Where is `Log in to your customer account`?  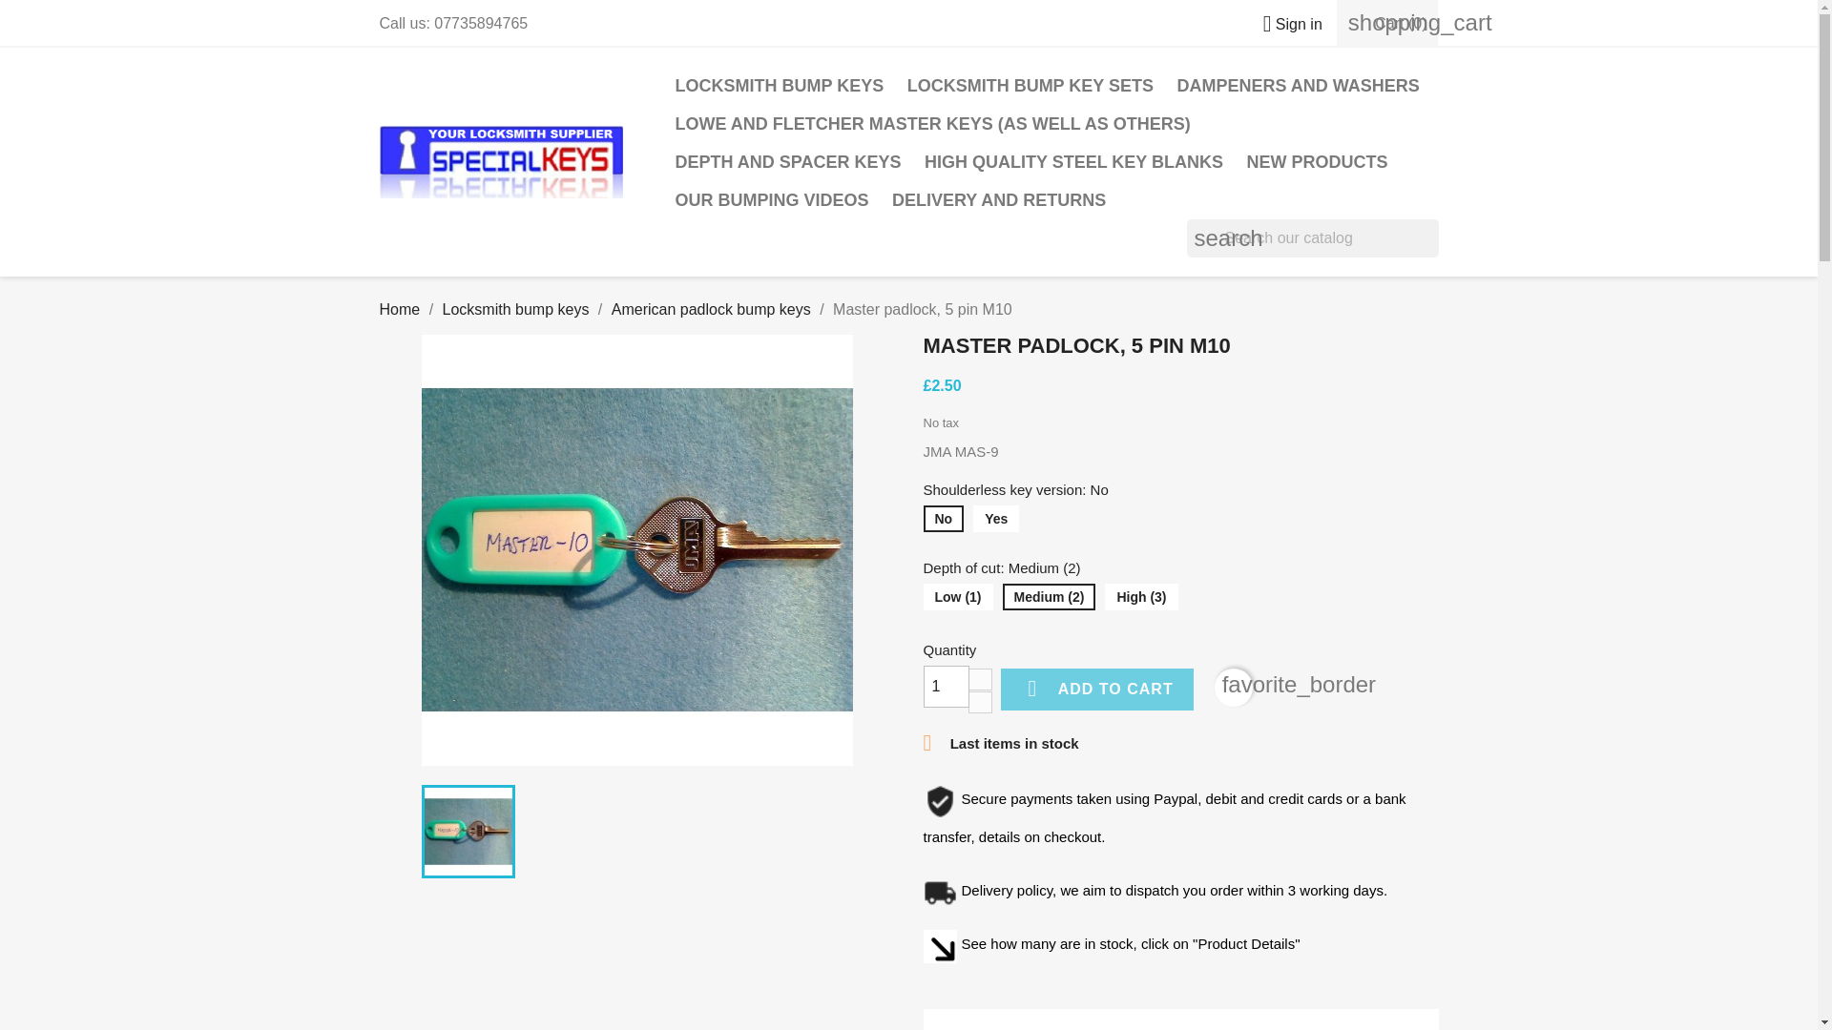 Log in to your customer account is located at coordinates (1284, 24).